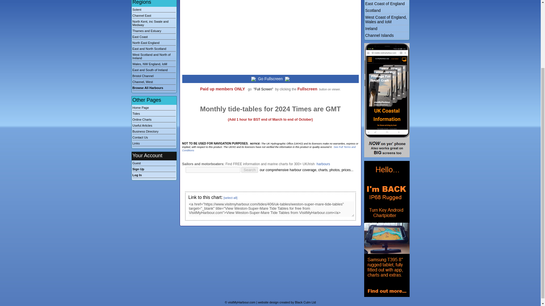 The image size is (545, 306). What do you see at coordinates (270, 79) in the screenshot?
I see `  Go Fullscreen  ` at bounding box center [270, 79].